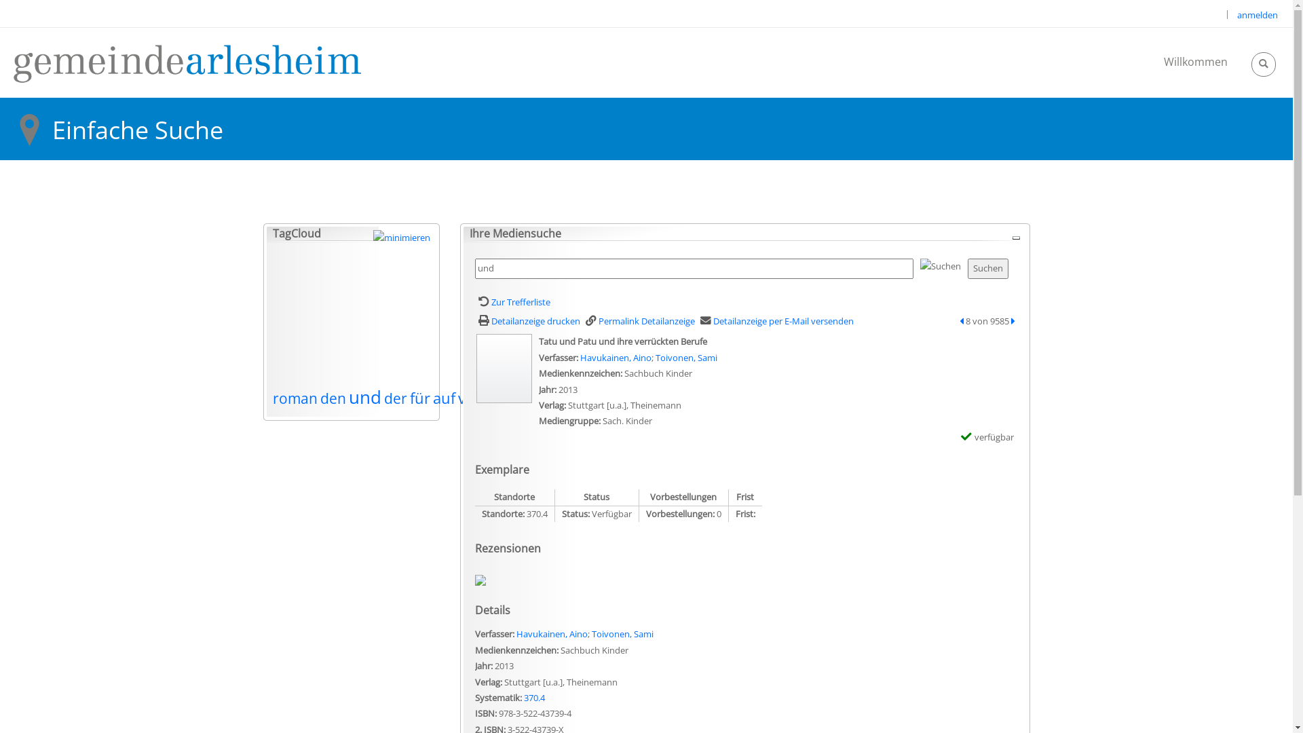 This screenshot has height=733, width=1303. Describe the element at coordinates (1015, 237) in the screenshot. I see `minimieren` at that location.